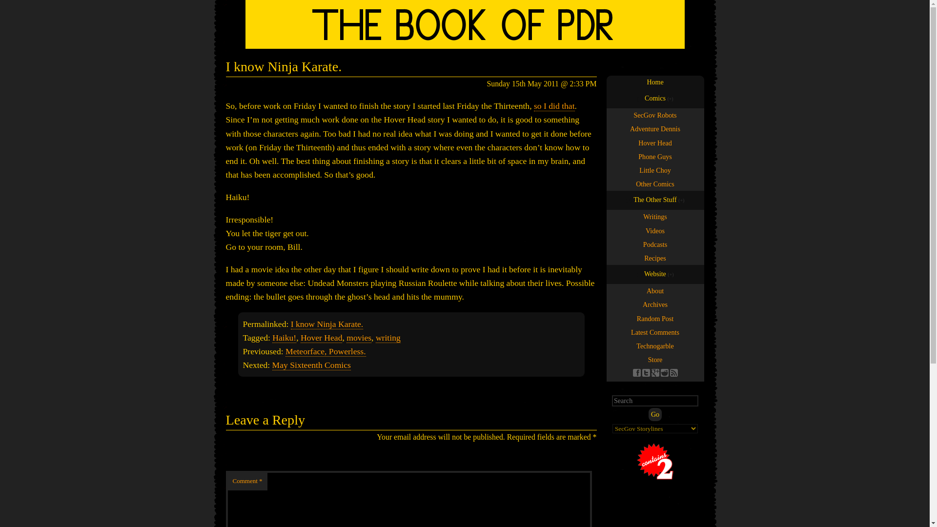 The height and width of the screenshot is (527, 937). Describe the element at coordinates (311, 365) in the screenshot. I see `May Sixteenth Comics` at that location.